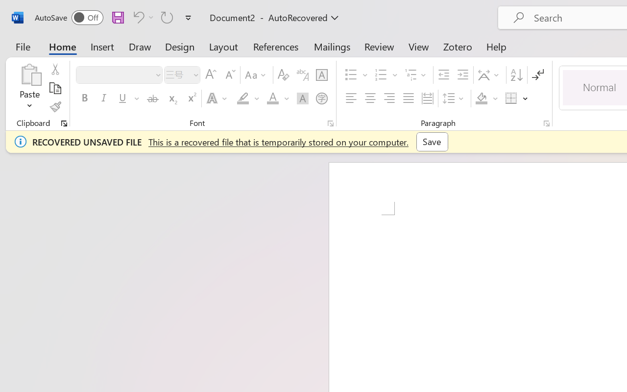  I want to click on Strikethrough, so click(153, 98).